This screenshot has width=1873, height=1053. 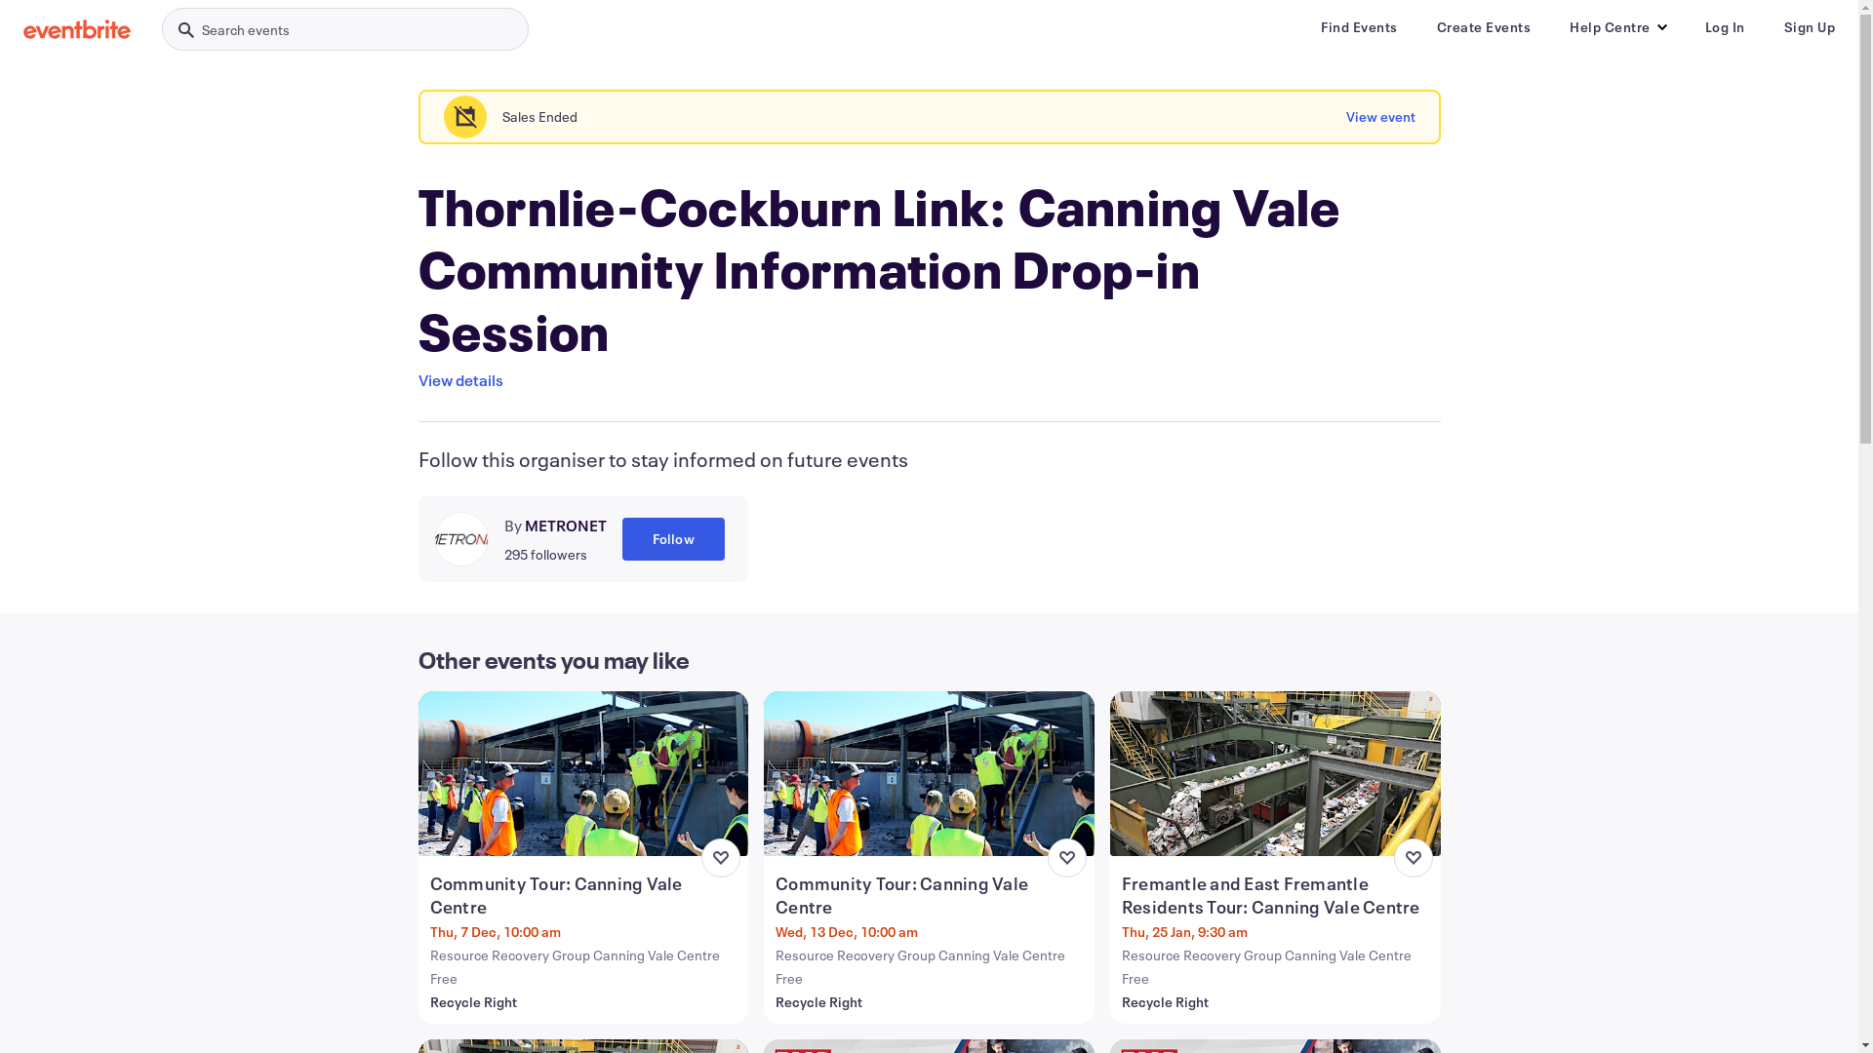 What do you see at coordinates (1381, 117) in the screenshot?
I see `View event` at bounding box center [1381, 117].